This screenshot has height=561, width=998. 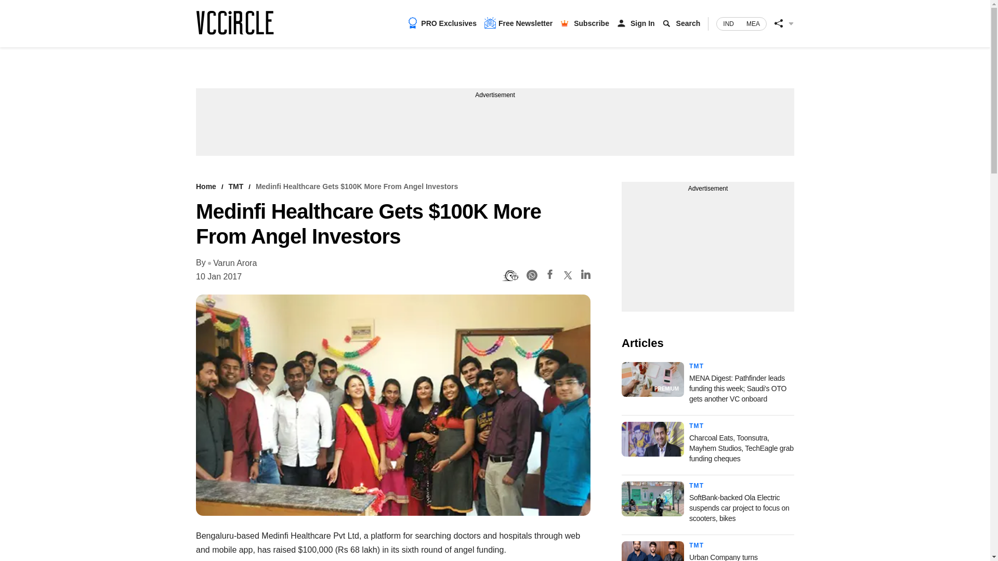 I want to click on Subscribe, so click(x=592, y=23).